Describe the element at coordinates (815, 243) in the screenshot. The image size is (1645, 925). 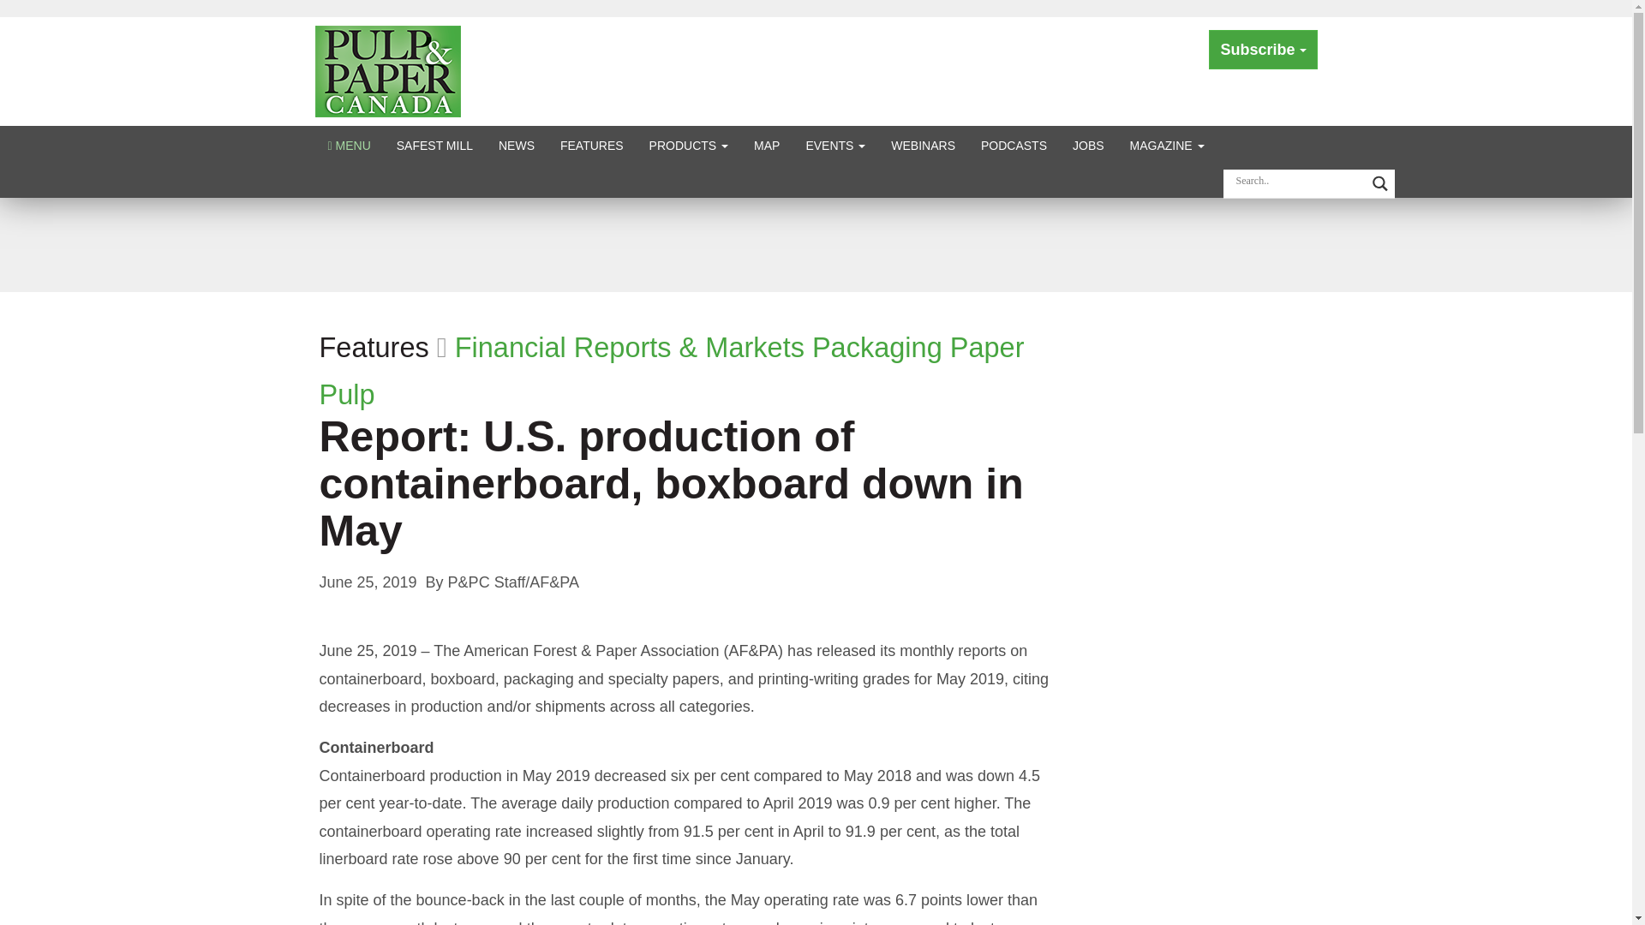
I see `3rd party ad content` at that location.